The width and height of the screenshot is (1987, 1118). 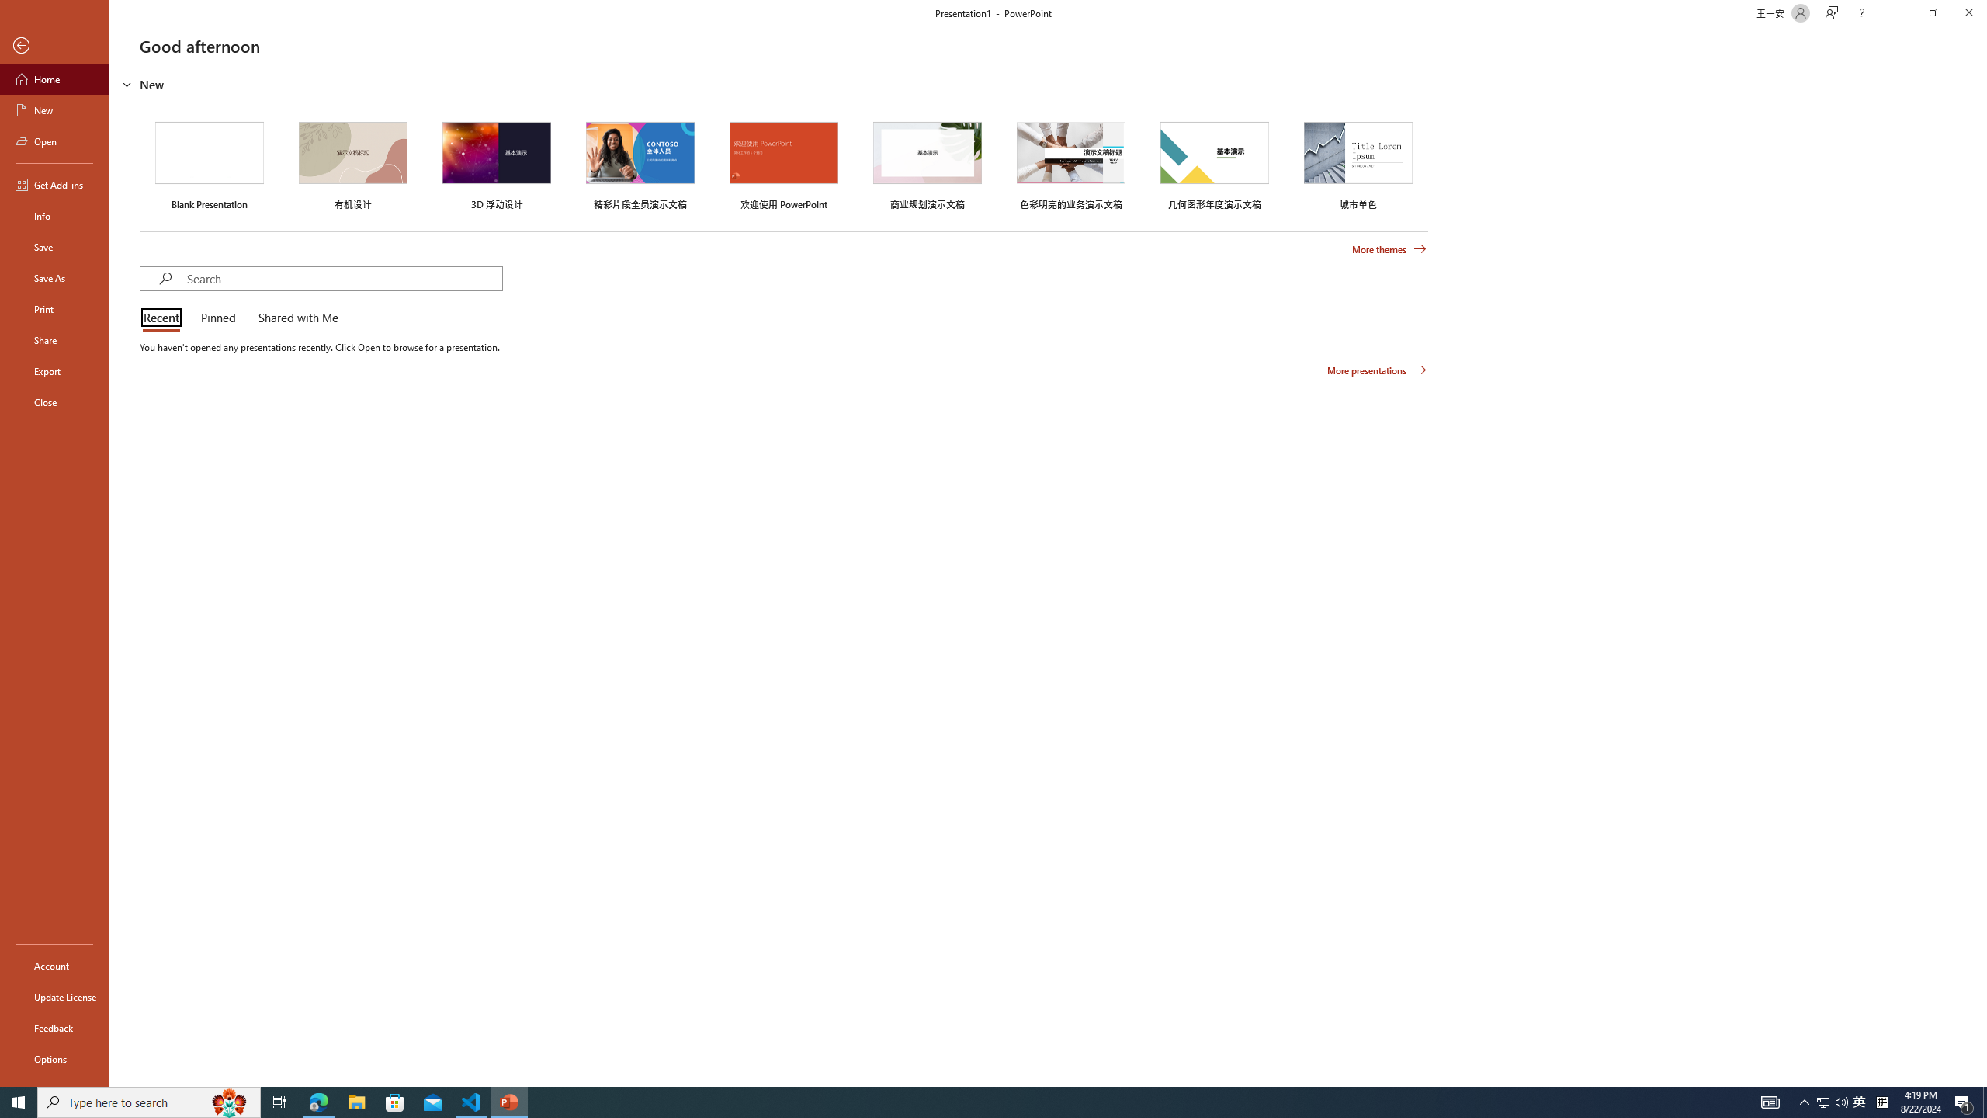 What do you see at coordinates (1897, 13) in the screenshot?
I see `Minimize` at bounding box center [1897, 13].